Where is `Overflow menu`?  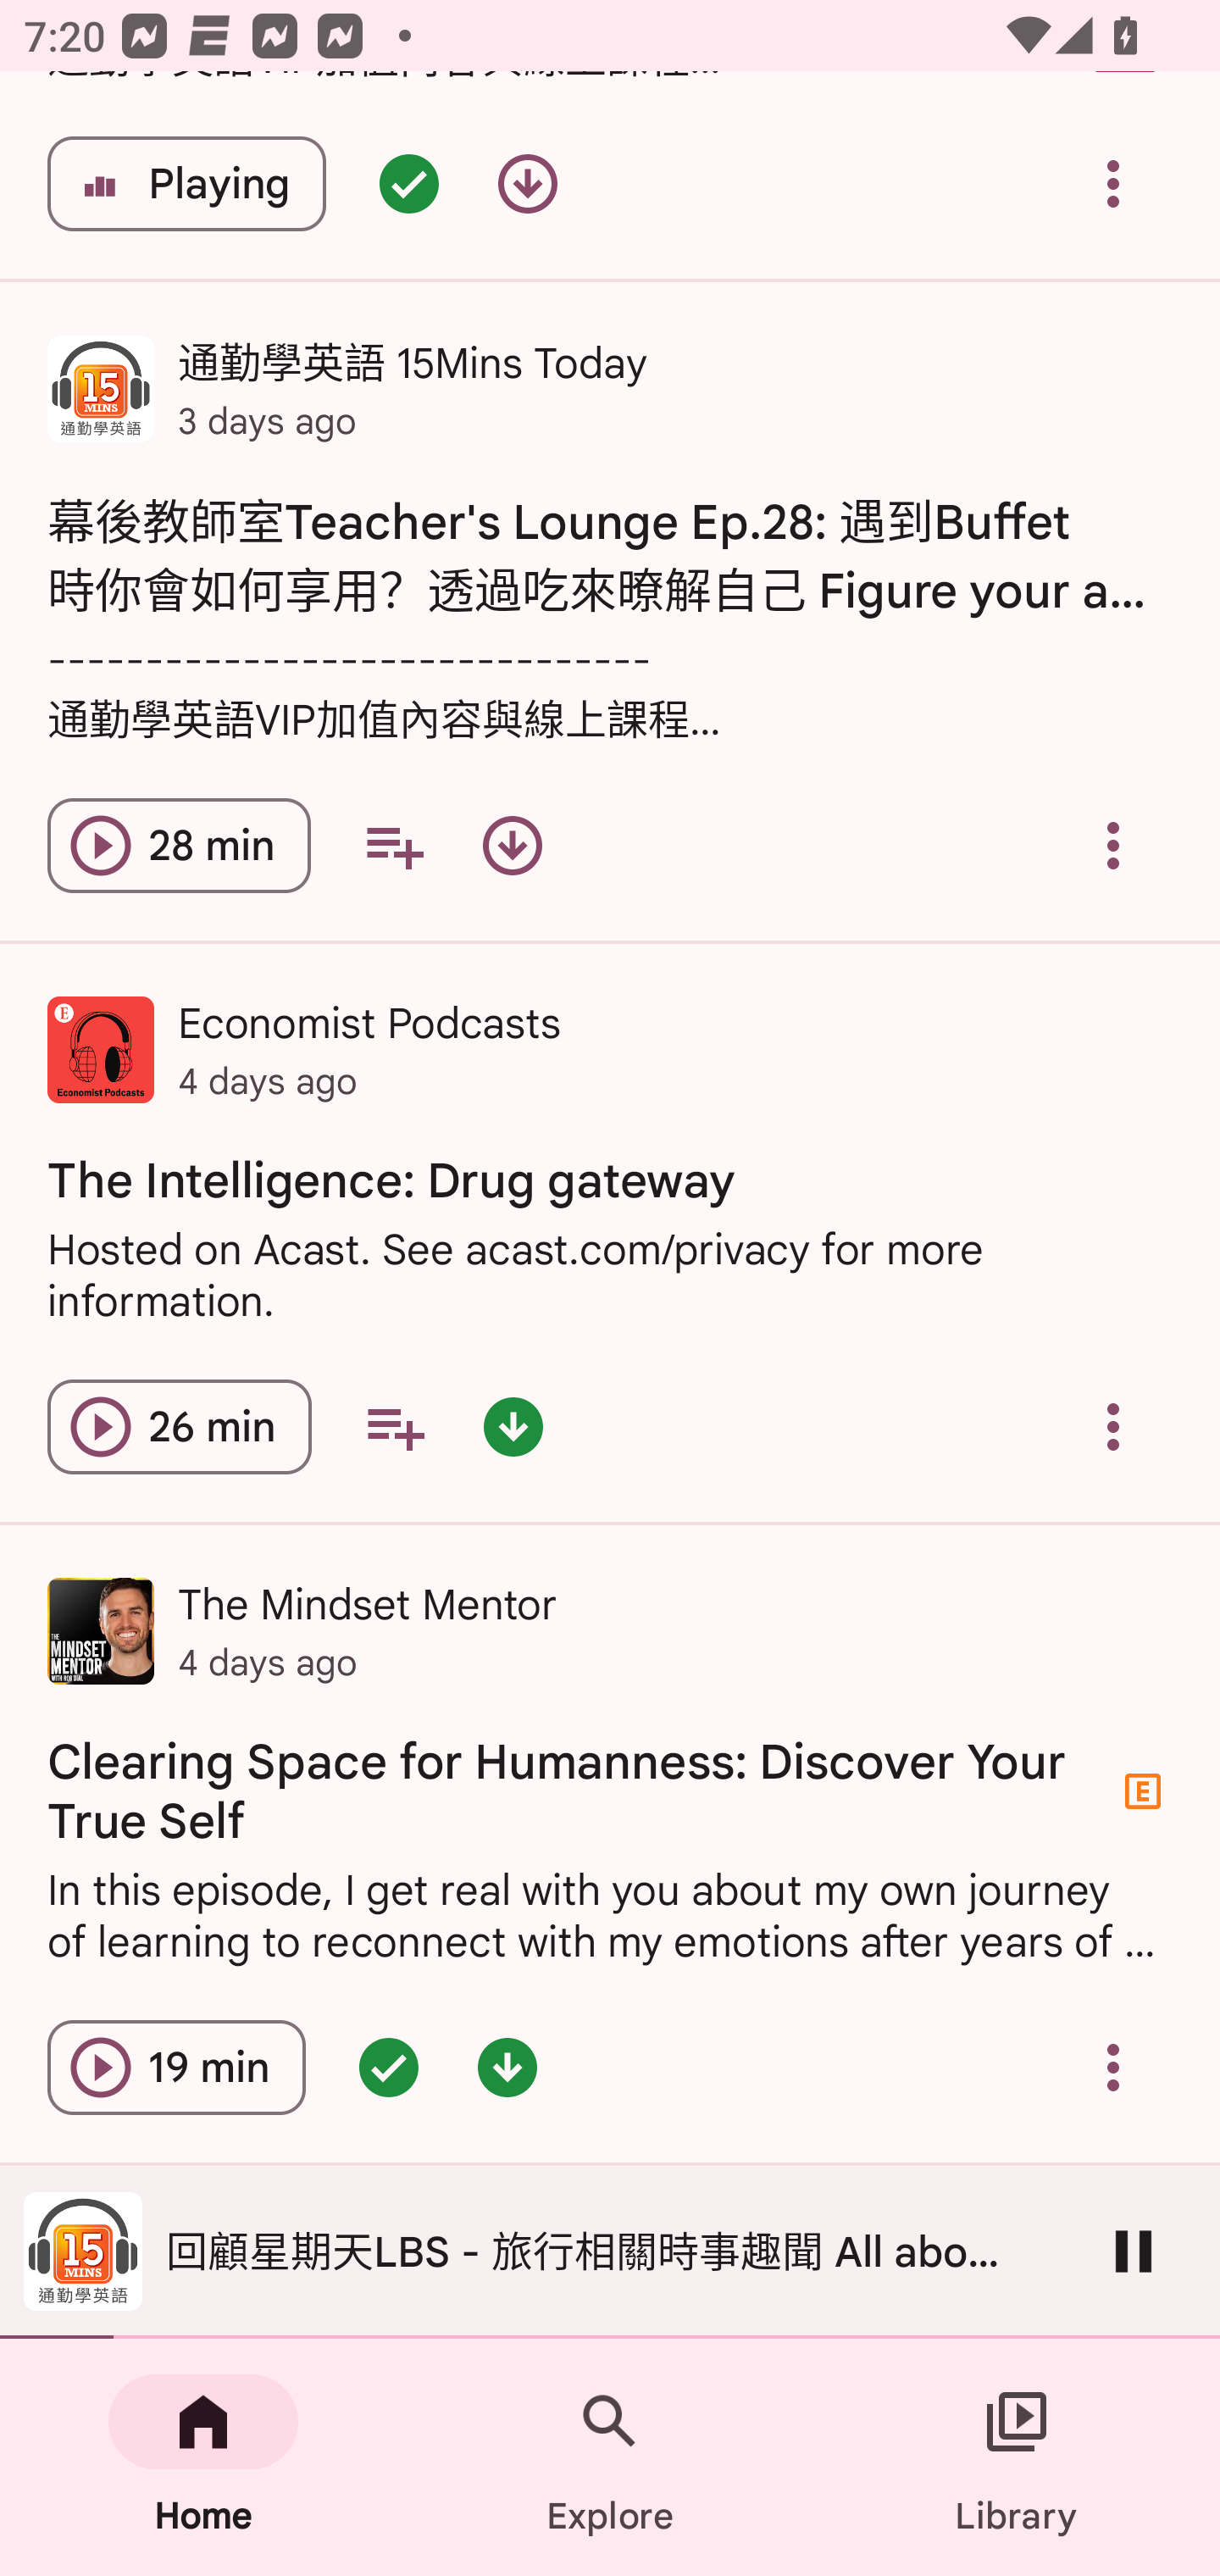
Overflow menu is located at coordinates (1113, 1427).